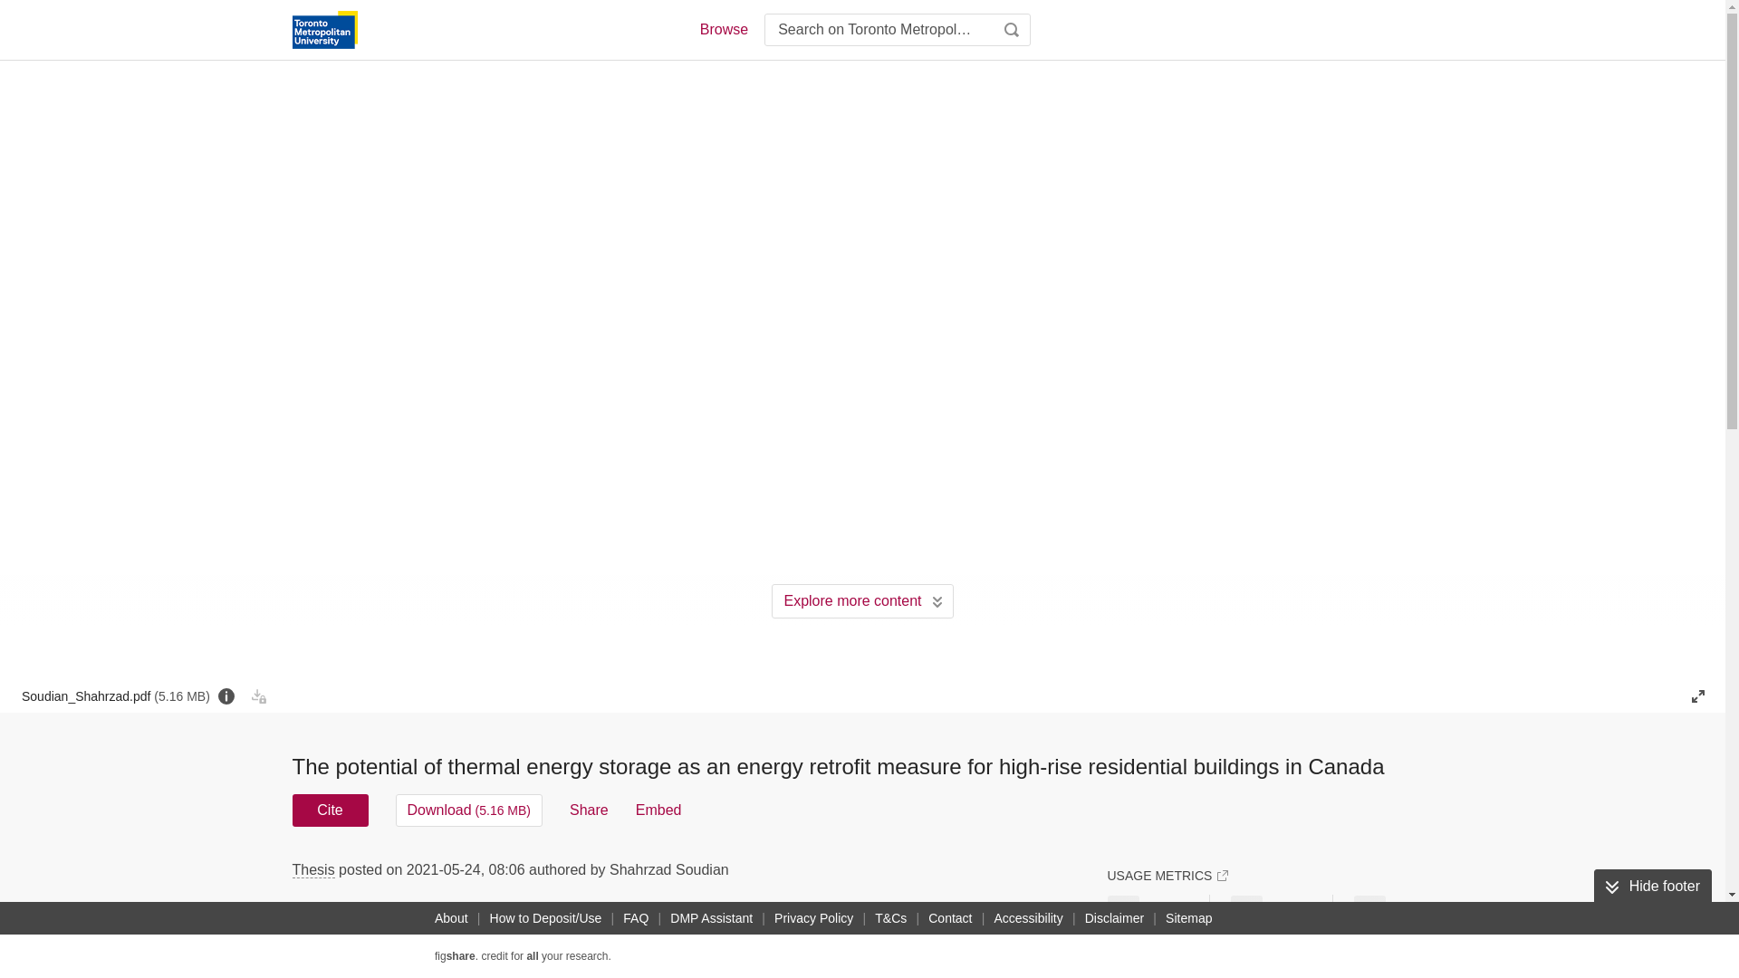 The image size is (1739, 978). What do you see at coordinates (862, 600) in the screenshot?
I see `Explore more content` at bounding box center [862, 600].